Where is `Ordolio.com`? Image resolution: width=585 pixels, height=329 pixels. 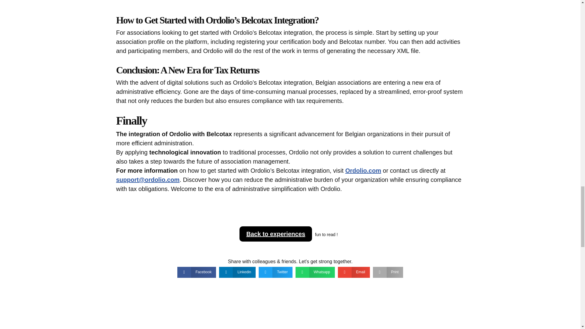
Ordolio.com is located at coordinates (363, 171).